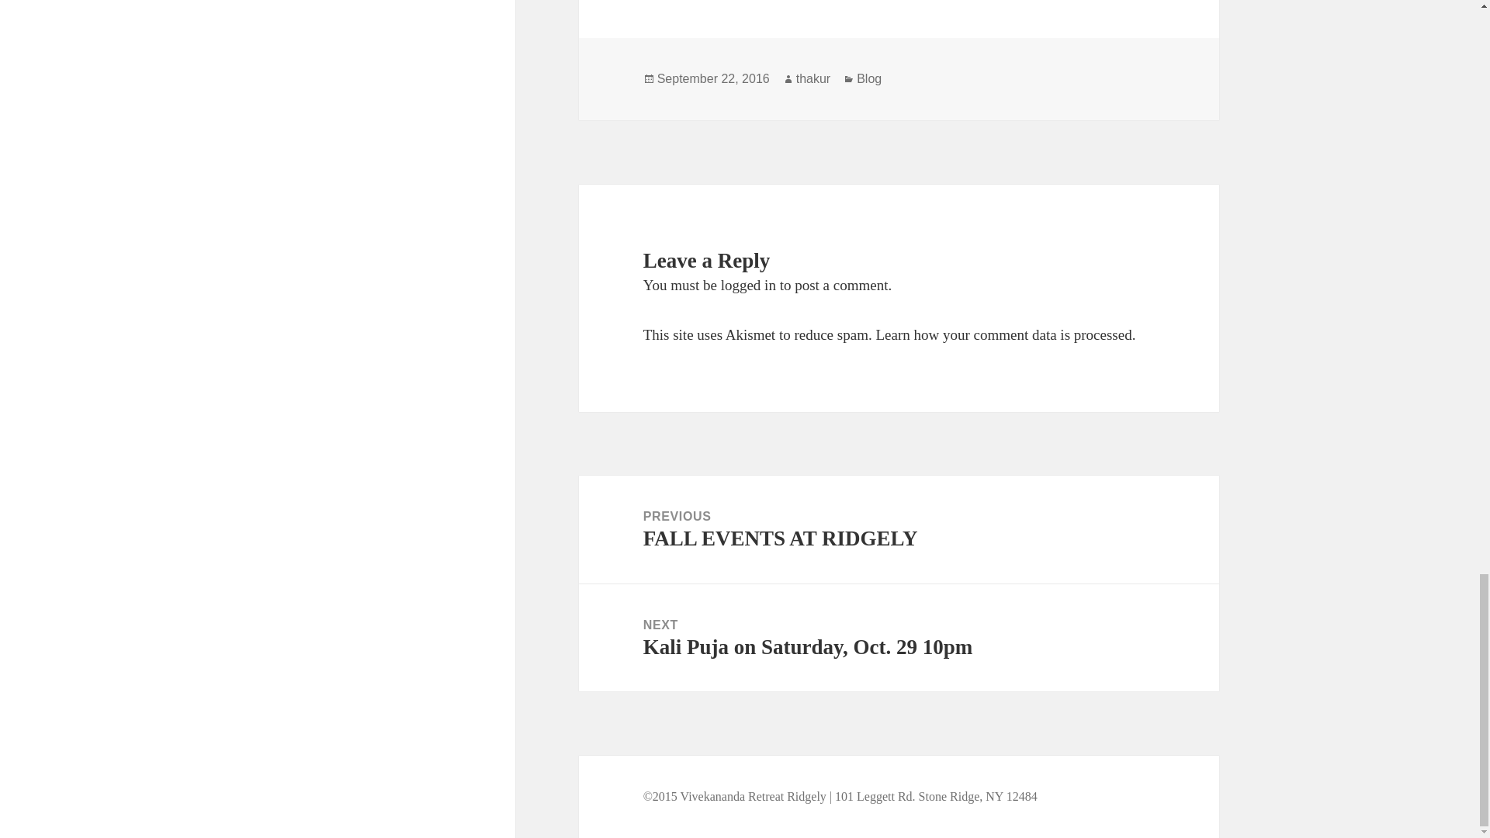  What do you see at coordinates (748, 286) in the screenshot?
I see `logged in` at bounding box center [748, 286].